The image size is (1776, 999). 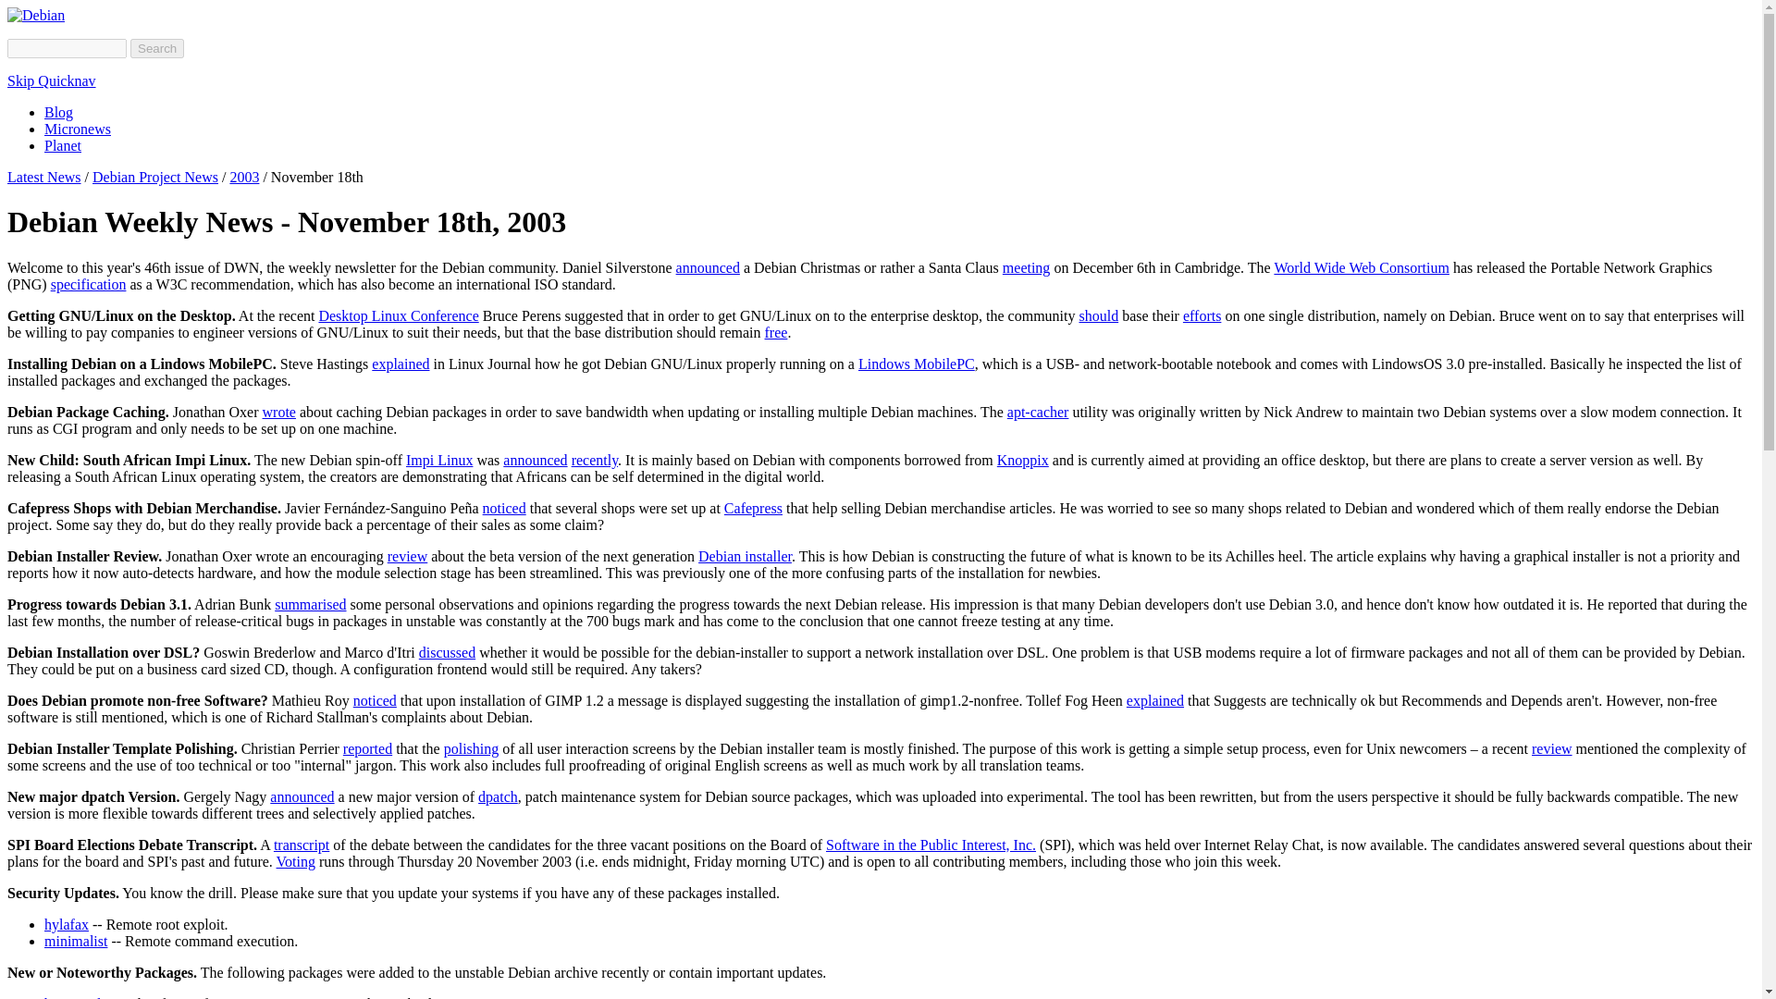 I want to click on World Wide Web Consortium, so click(x=1361, y=267).